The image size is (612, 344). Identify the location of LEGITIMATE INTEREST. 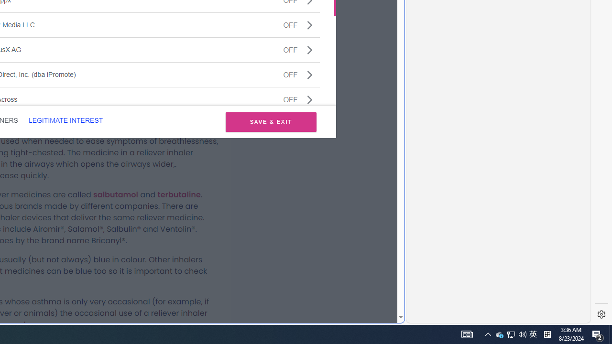
(66, 120).